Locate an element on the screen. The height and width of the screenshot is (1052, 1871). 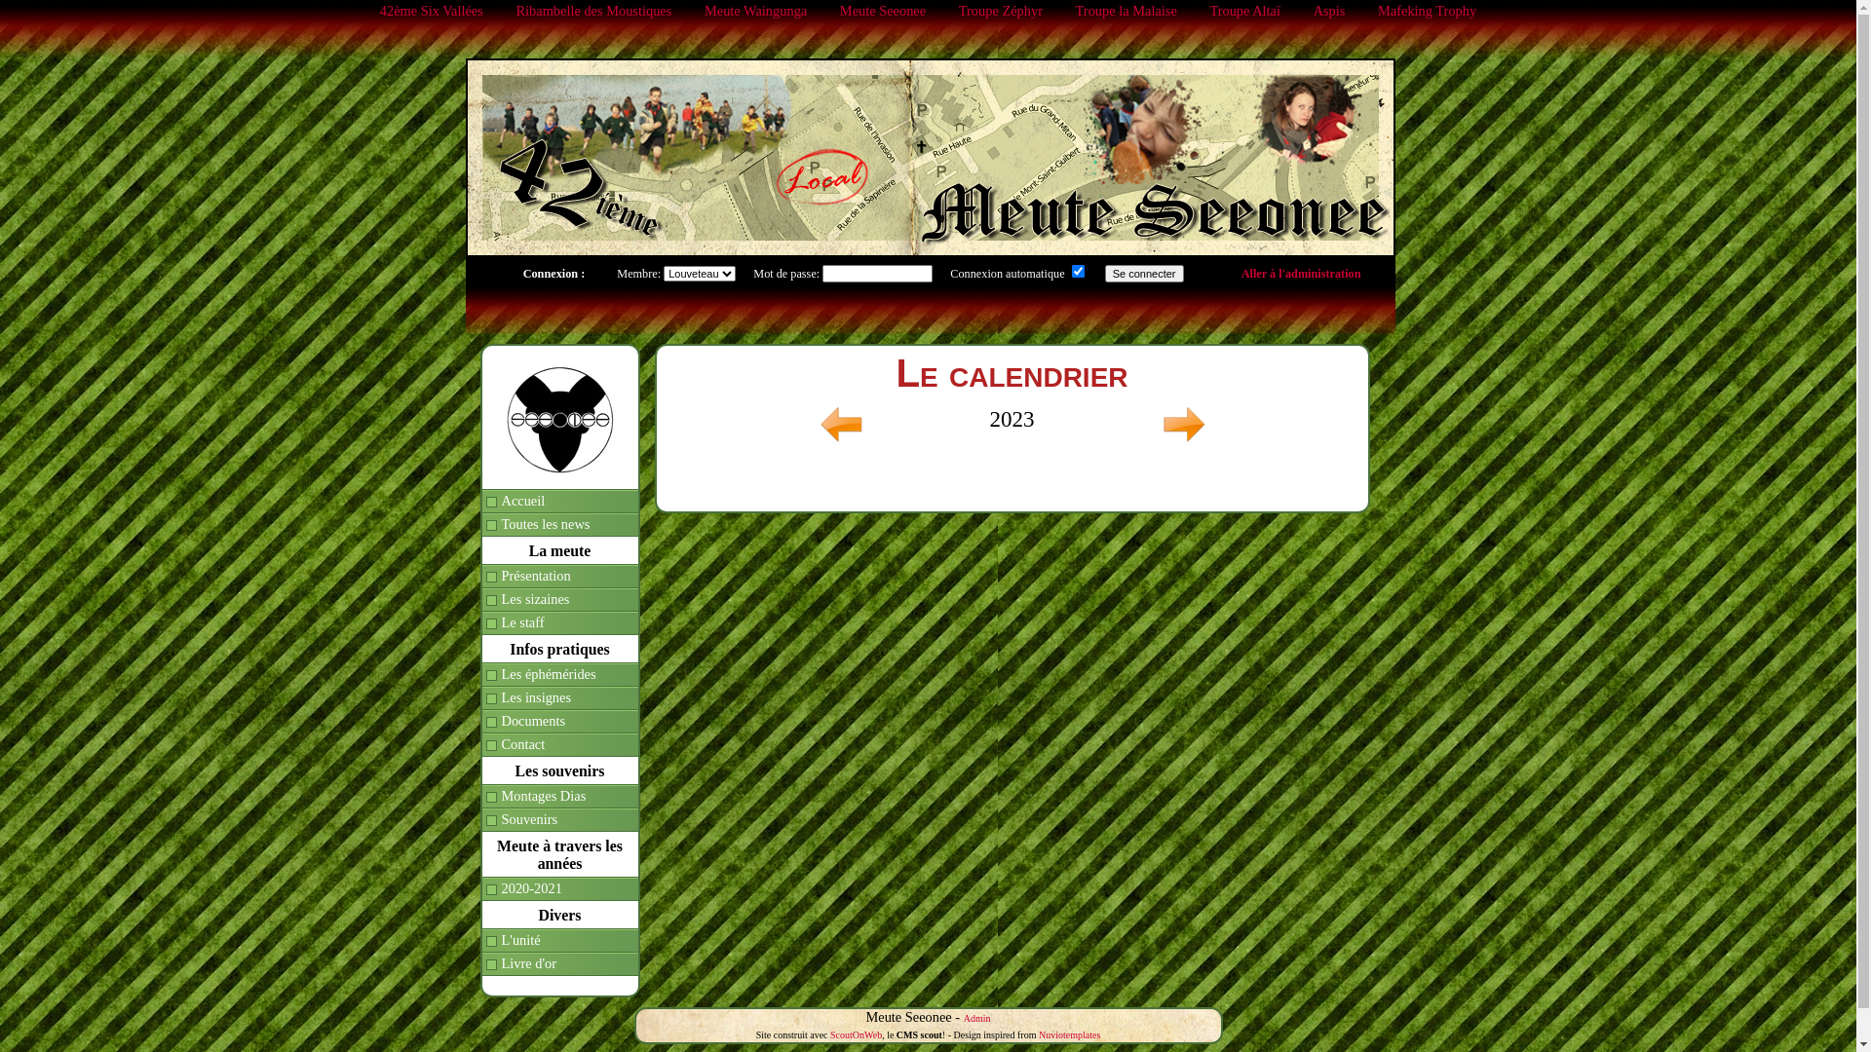
Troupe la Malaise is located at coordinates (1126, 11).